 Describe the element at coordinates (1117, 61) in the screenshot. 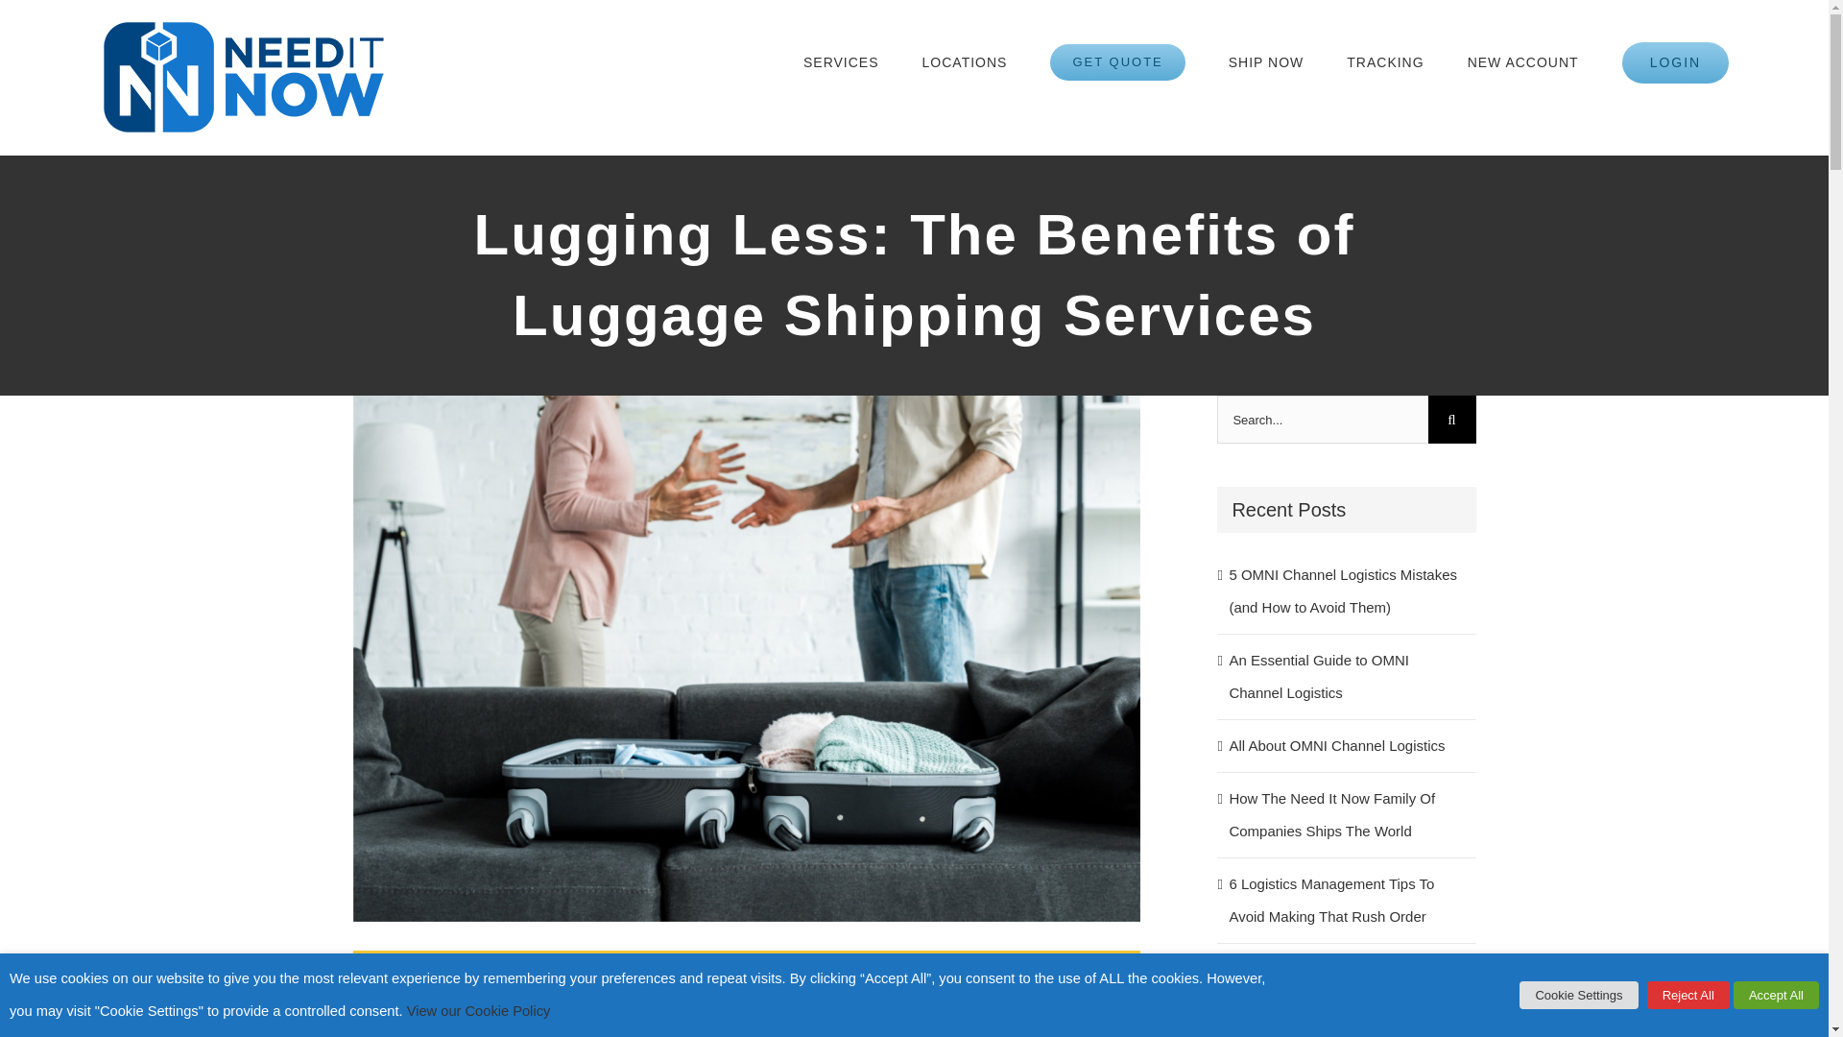

I see `GET QUOTE` at that location.